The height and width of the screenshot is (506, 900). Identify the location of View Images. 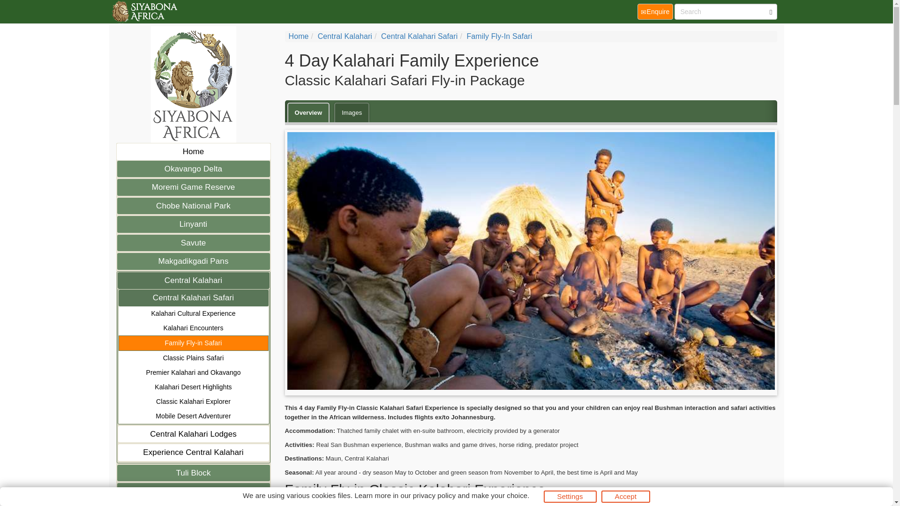
(352, 112).